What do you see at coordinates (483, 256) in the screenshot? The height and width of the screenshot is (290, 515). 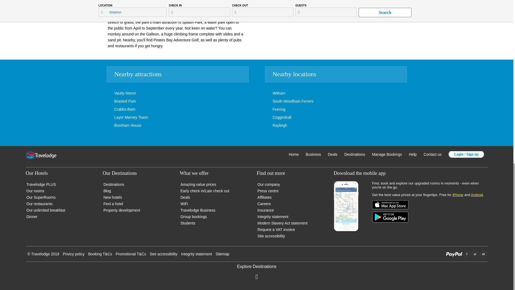 I see `YouTube ` at bounding box center [483, 256].